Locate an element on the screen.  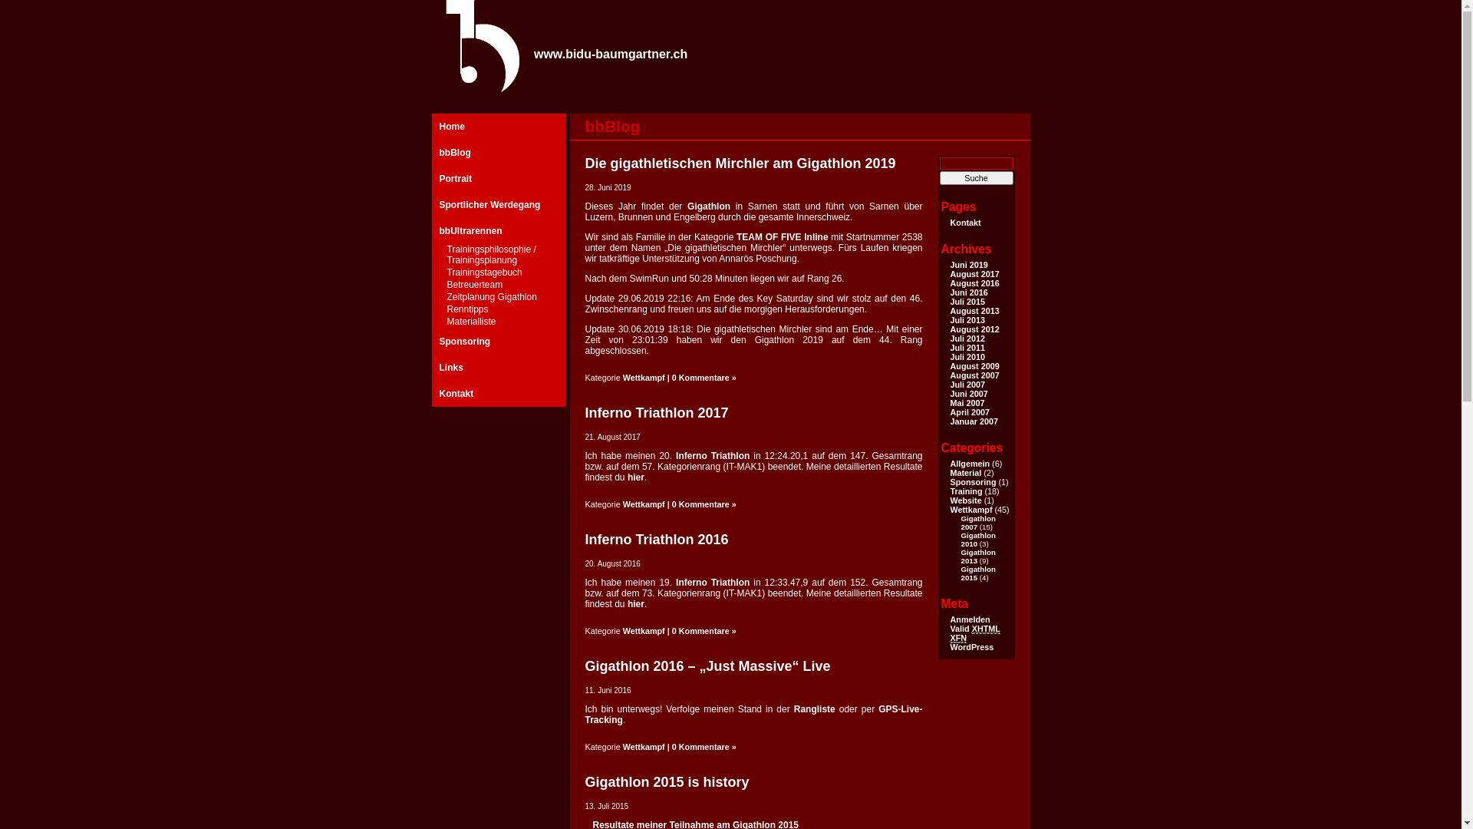
Kontakt is located at coordinates (499, 394).